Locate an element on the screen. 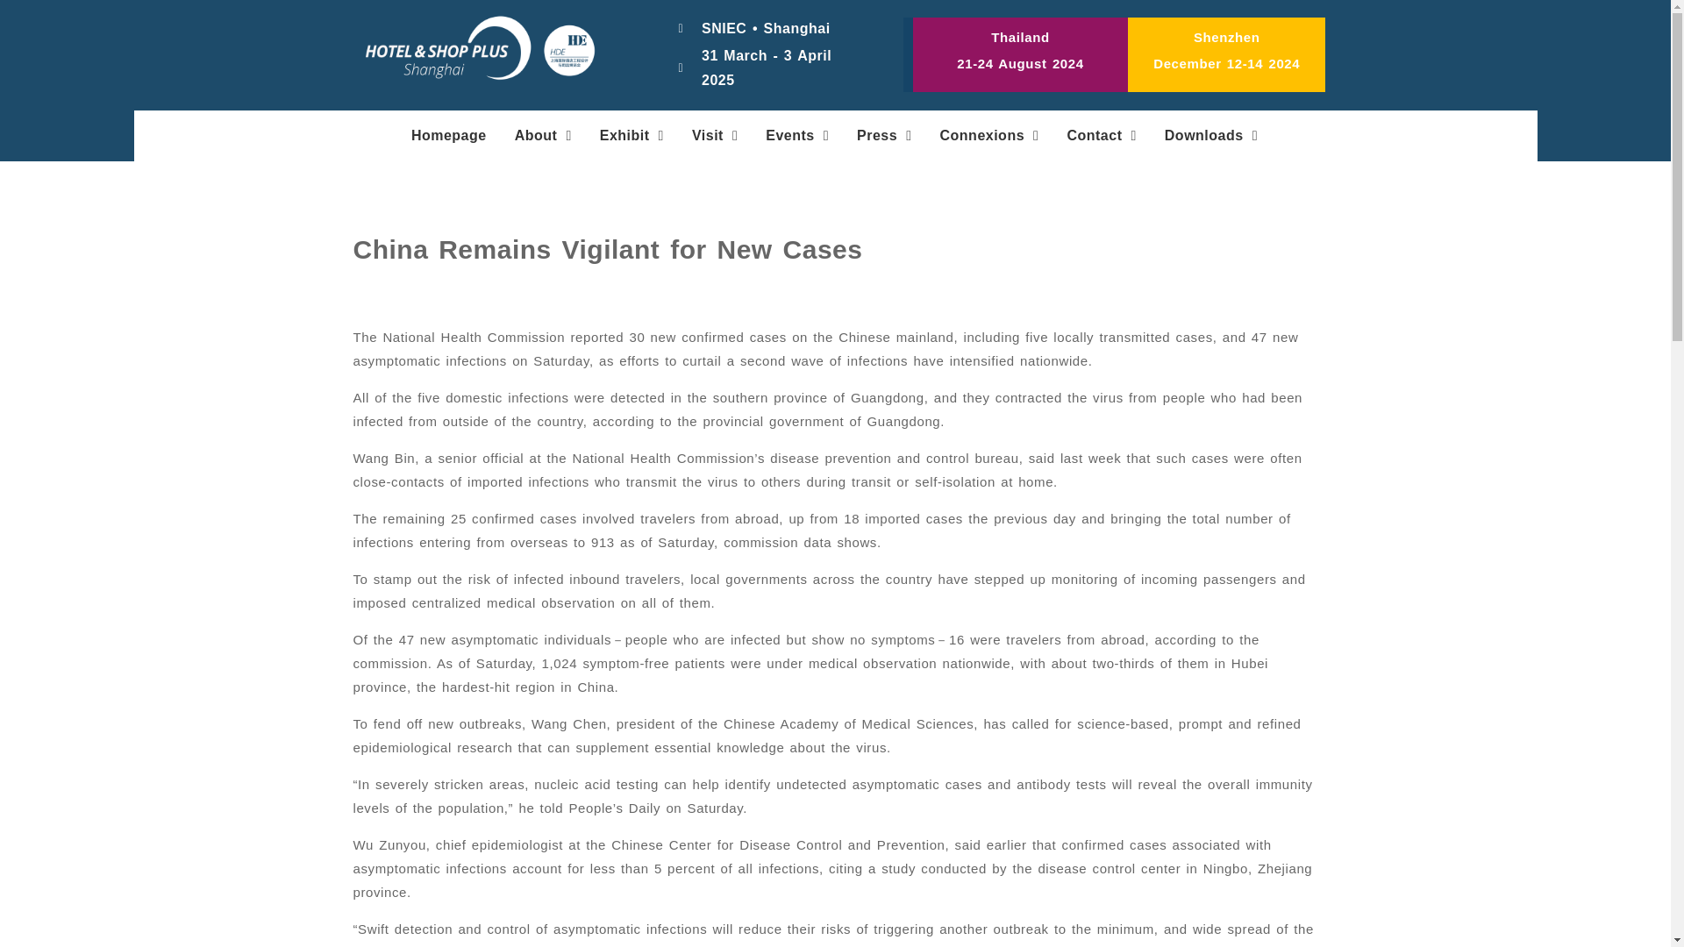  Shenzhen is located at coordinates (1226, 37).